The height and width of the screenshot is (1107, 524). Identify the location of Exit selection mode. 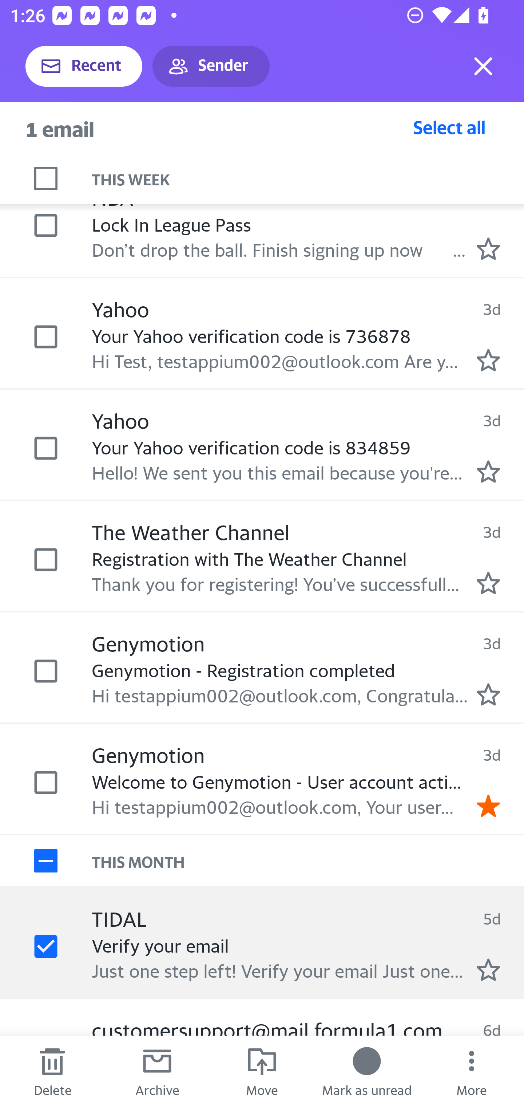
(483, 66).